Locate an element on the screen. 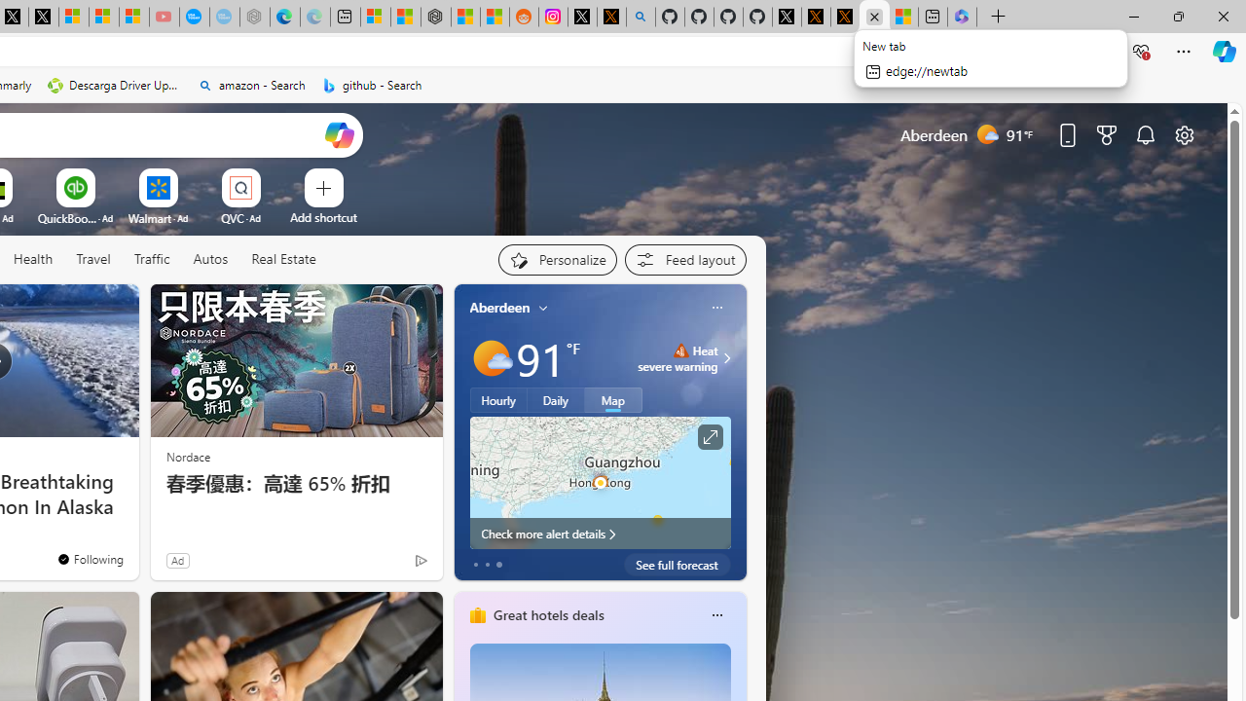  Class: weather-arrow-glyph is located at coordinates (726, 358).